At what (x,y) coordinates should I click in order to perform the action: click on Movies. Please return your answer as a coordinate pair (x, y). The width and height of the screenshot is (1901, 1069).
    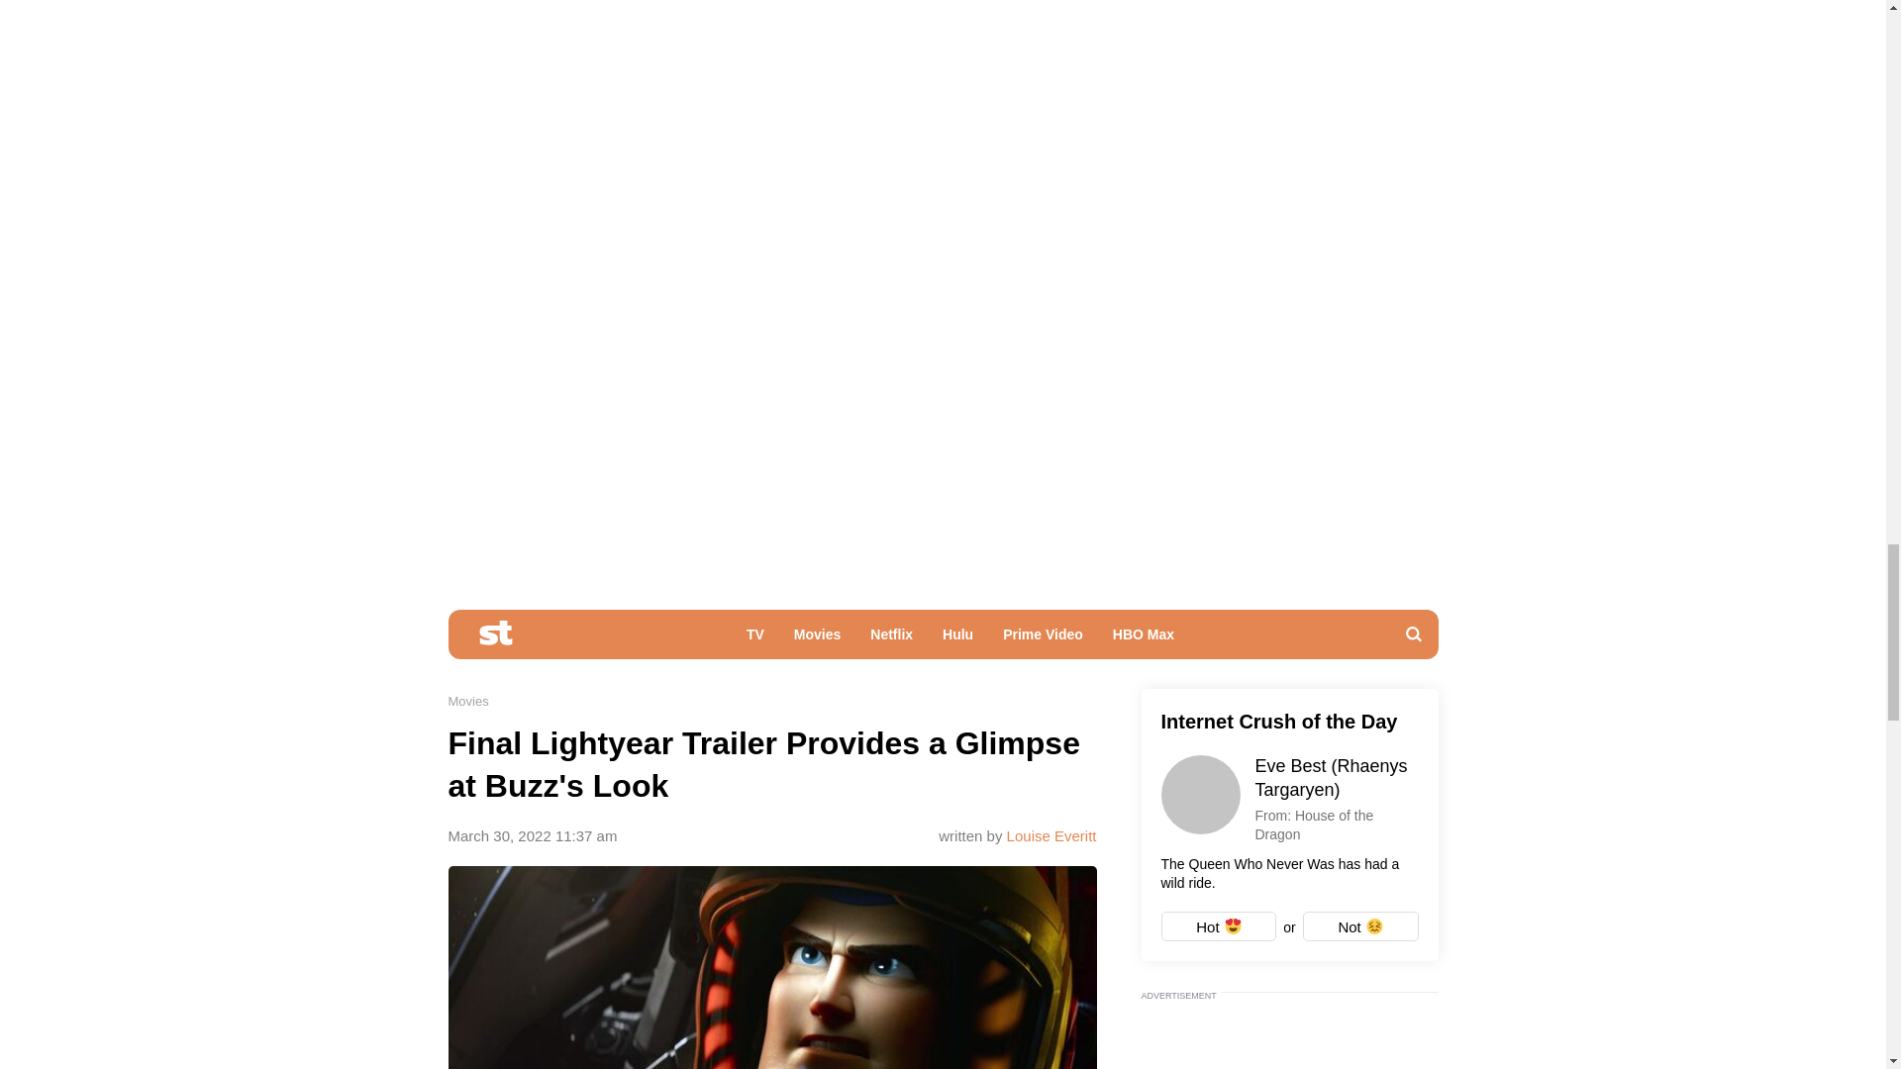
    Looking at the image, I should click on (818, 639).